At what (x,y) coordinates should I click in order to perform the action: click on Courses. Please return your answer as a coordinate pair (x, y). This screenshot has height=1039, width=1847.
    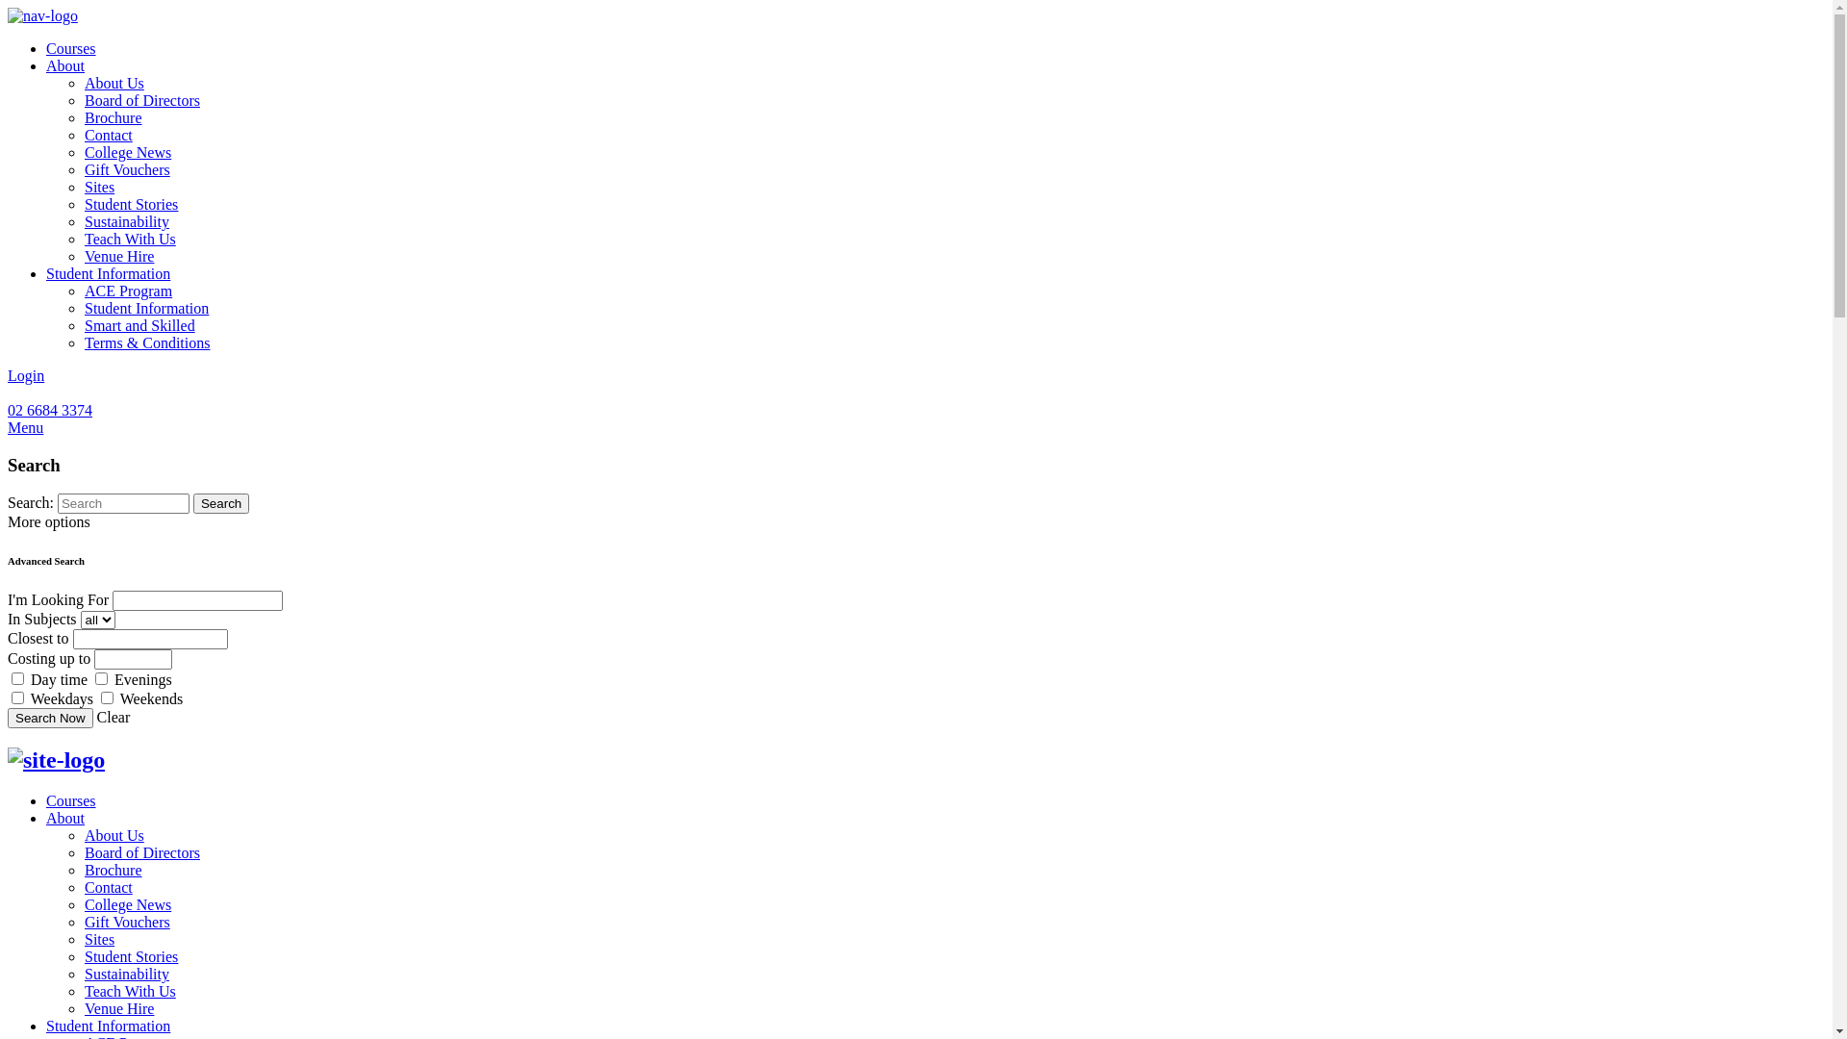
    Looking at the image, I should click on (71, 48).